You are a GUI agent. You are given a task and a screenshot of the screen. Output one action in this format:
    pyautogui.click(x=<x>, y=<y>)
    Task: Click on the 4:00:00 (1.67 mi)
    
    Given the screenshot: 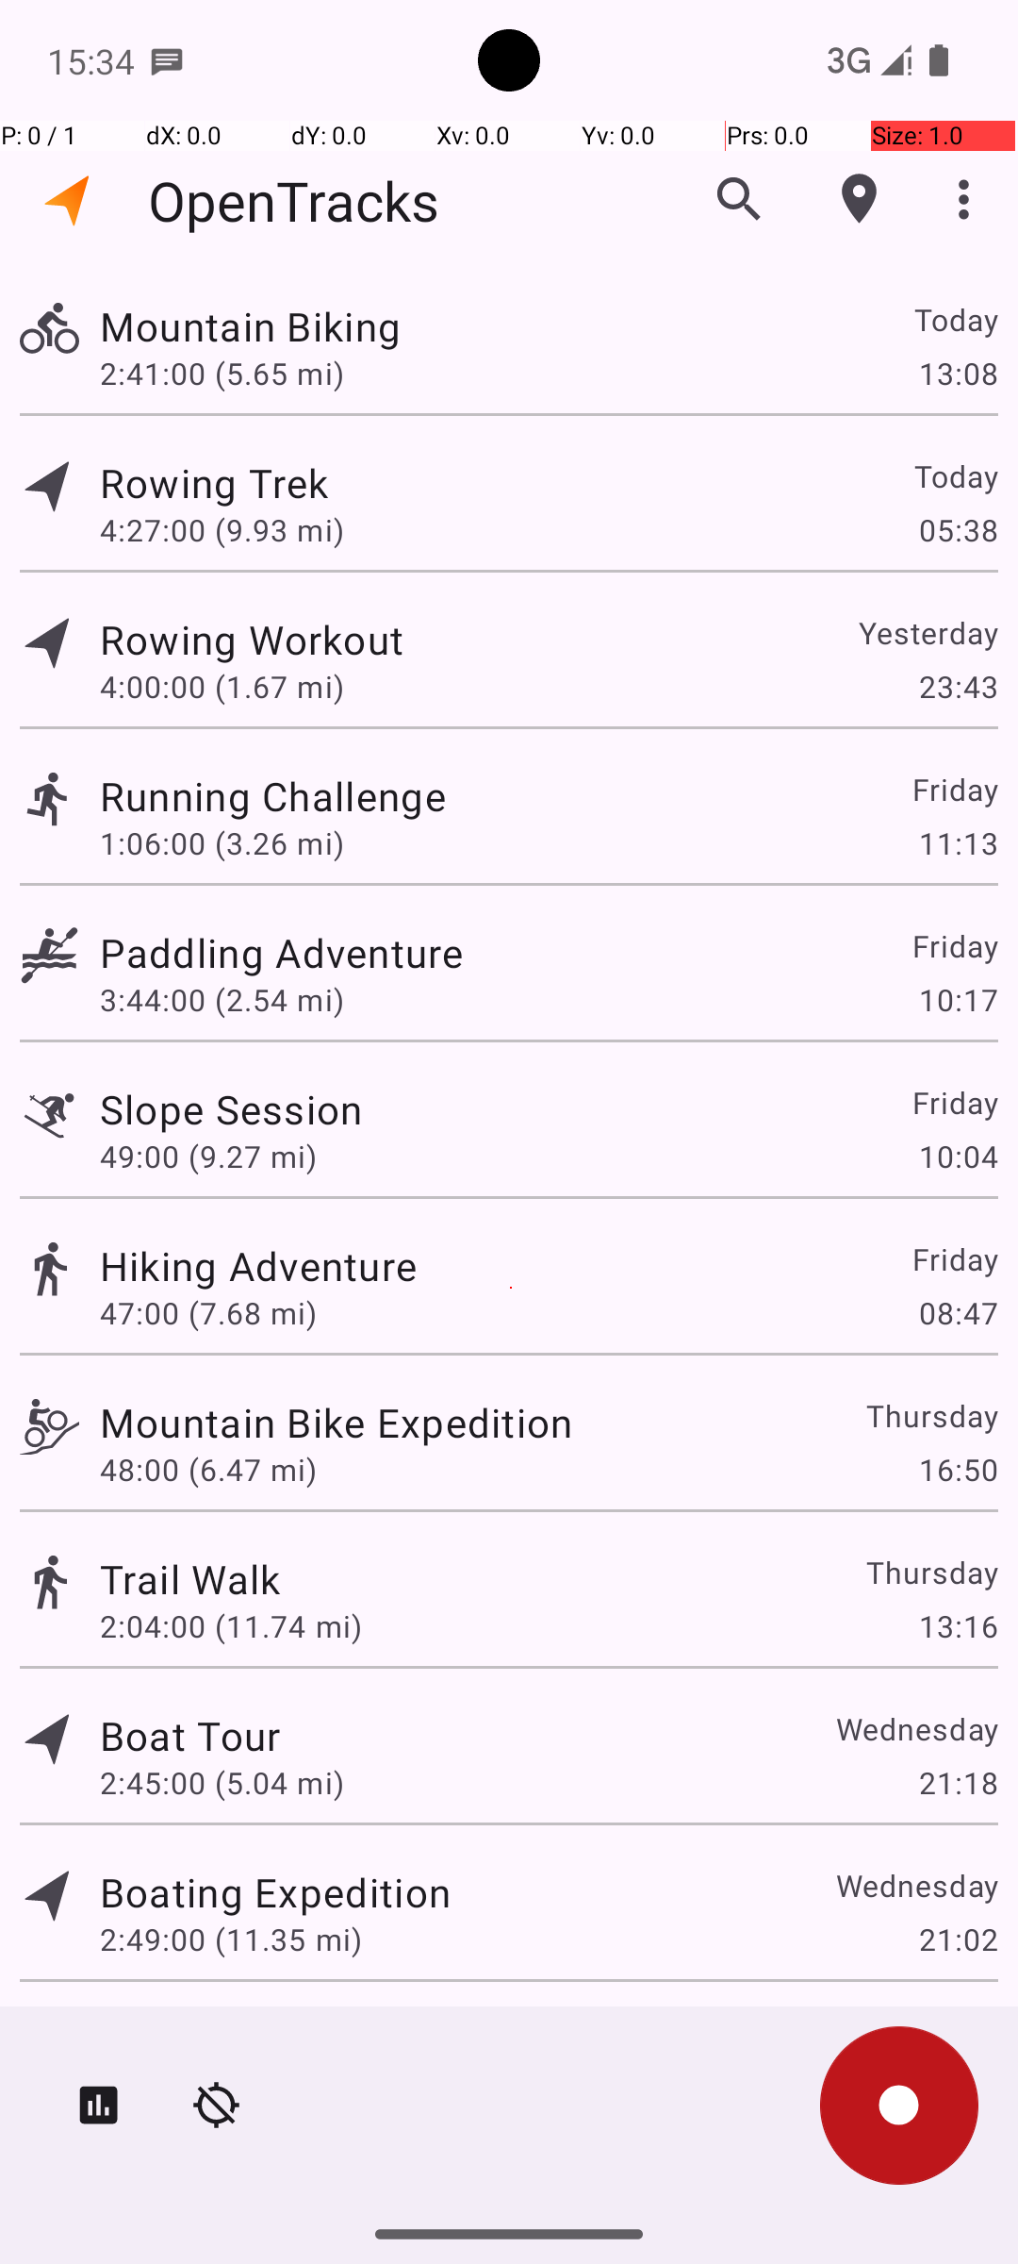 What is the action you would take?
    pyautogui.click(x=222, y=687)
    